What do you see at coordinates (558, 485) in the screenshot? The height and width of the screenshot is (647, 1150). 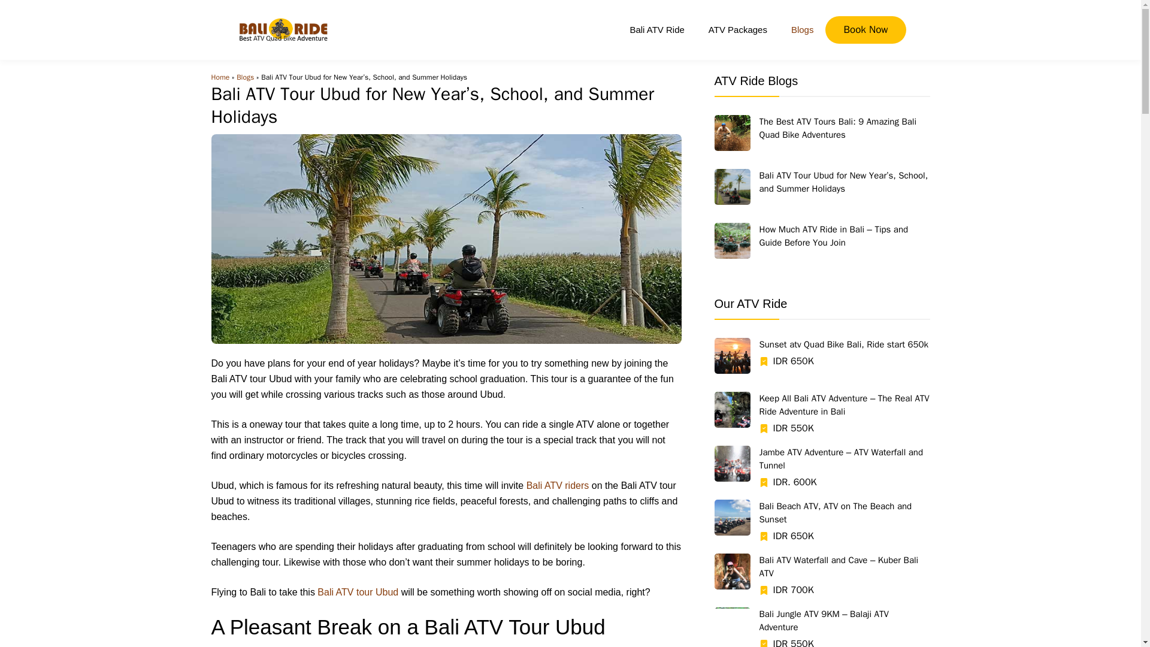 I see `Bali ATV riders` at bounding box center [558, 485].